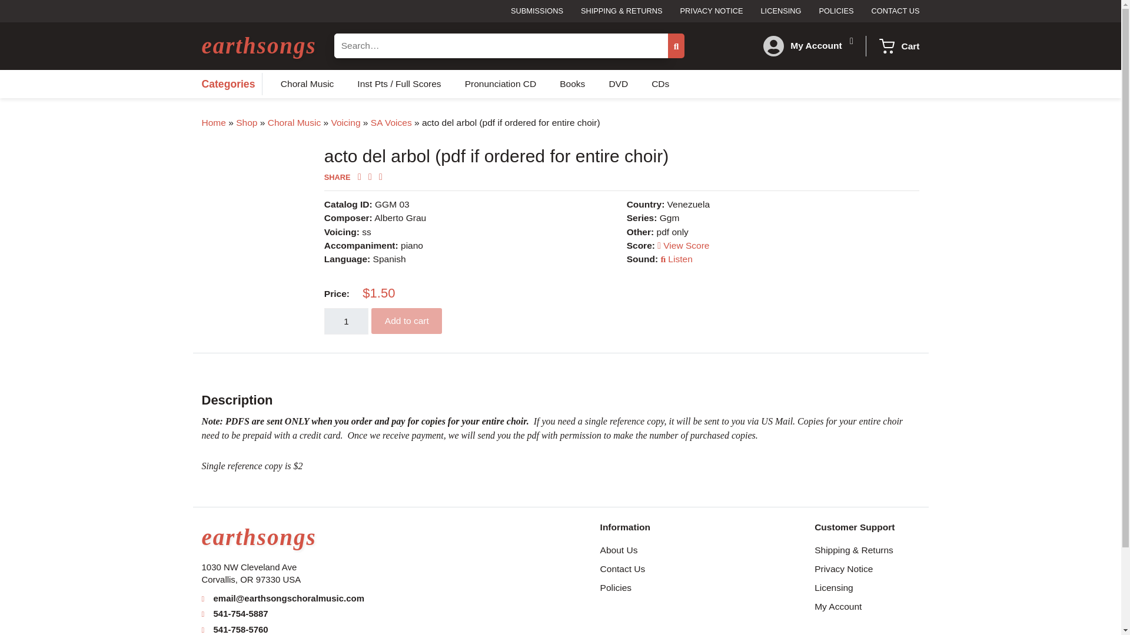  I want to click on Choral Music, so click(294, 122).